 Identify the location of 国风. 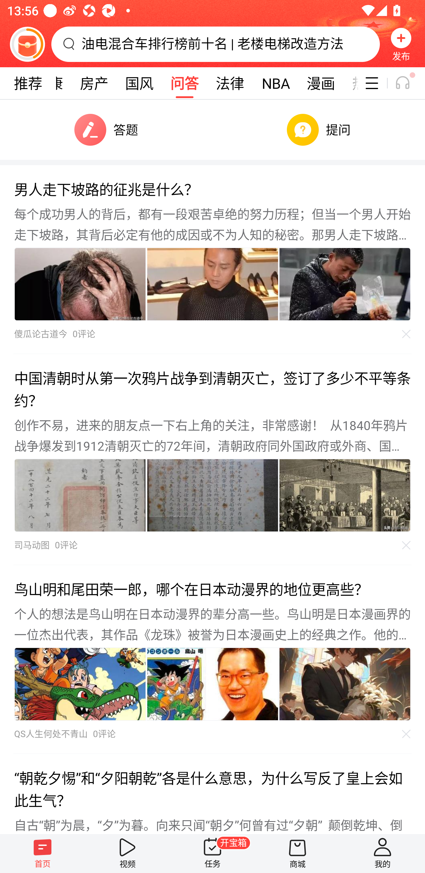
(139, 83).